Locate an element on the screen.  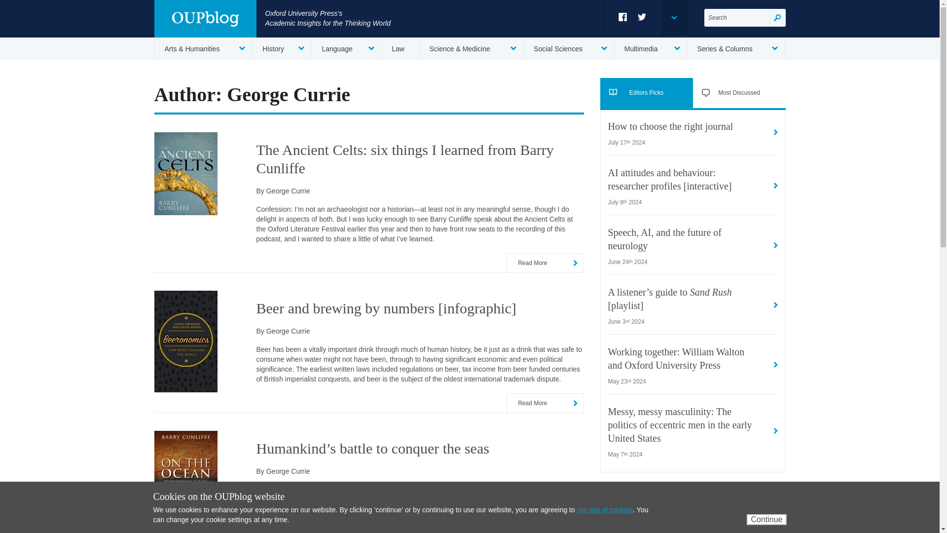
Subscribe is located at coordinates (751, 524).